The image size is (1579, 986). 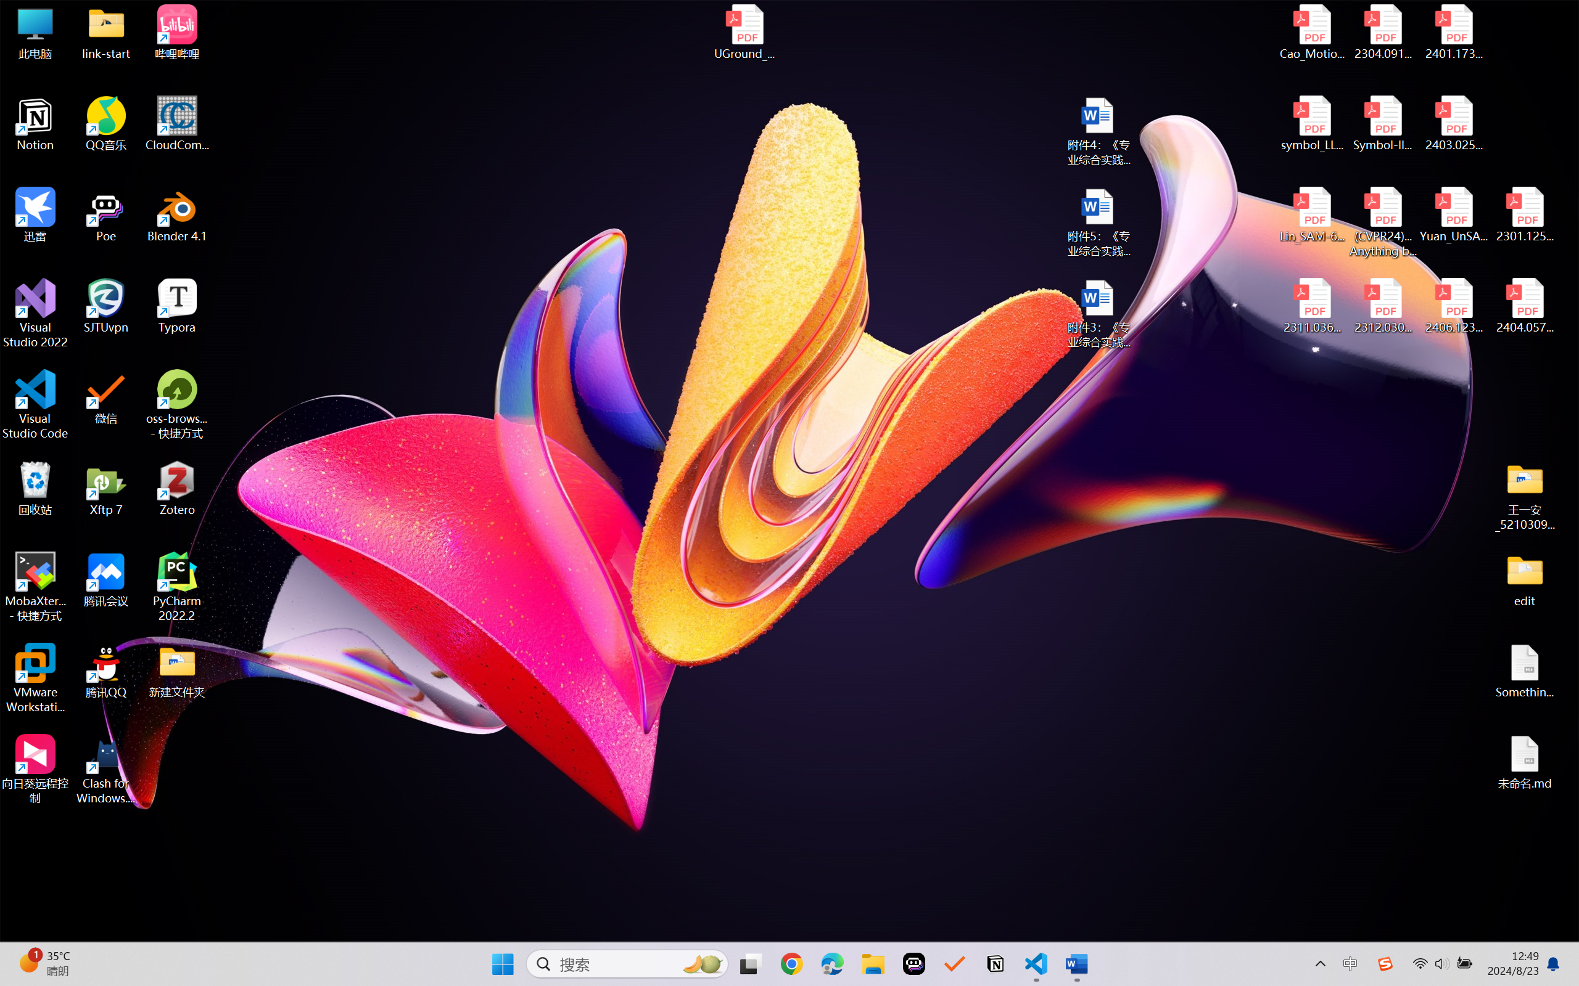 I want to click on Sign in - Google Accounts, so click(x=597, y=14).